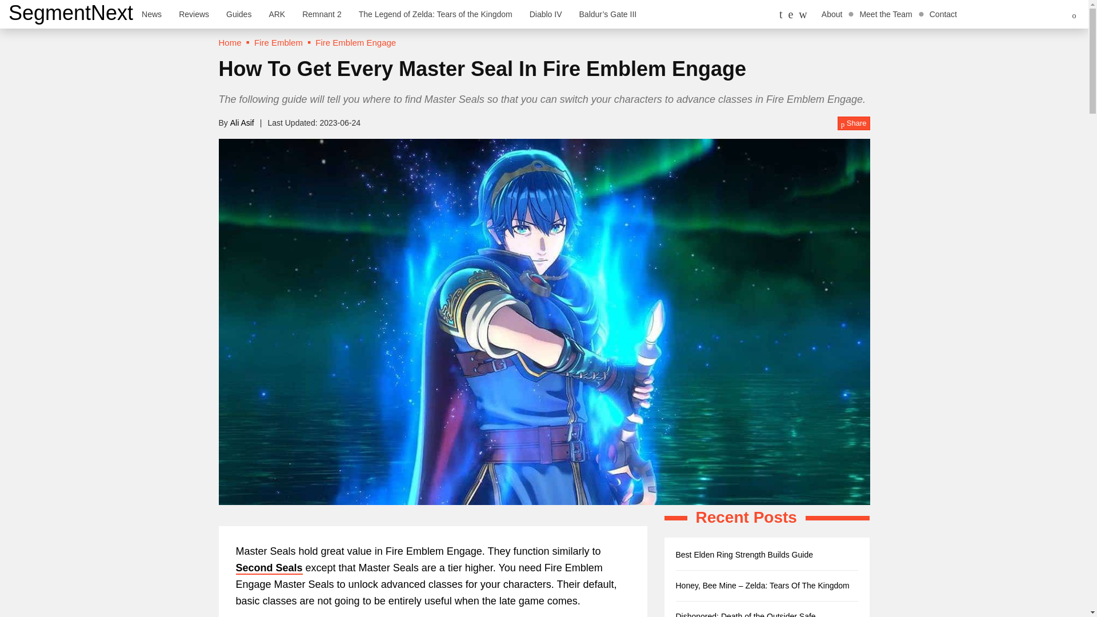  Describe the element at coordinates (71, 13) in the screenshot. I see `SegmentNext` at that location.